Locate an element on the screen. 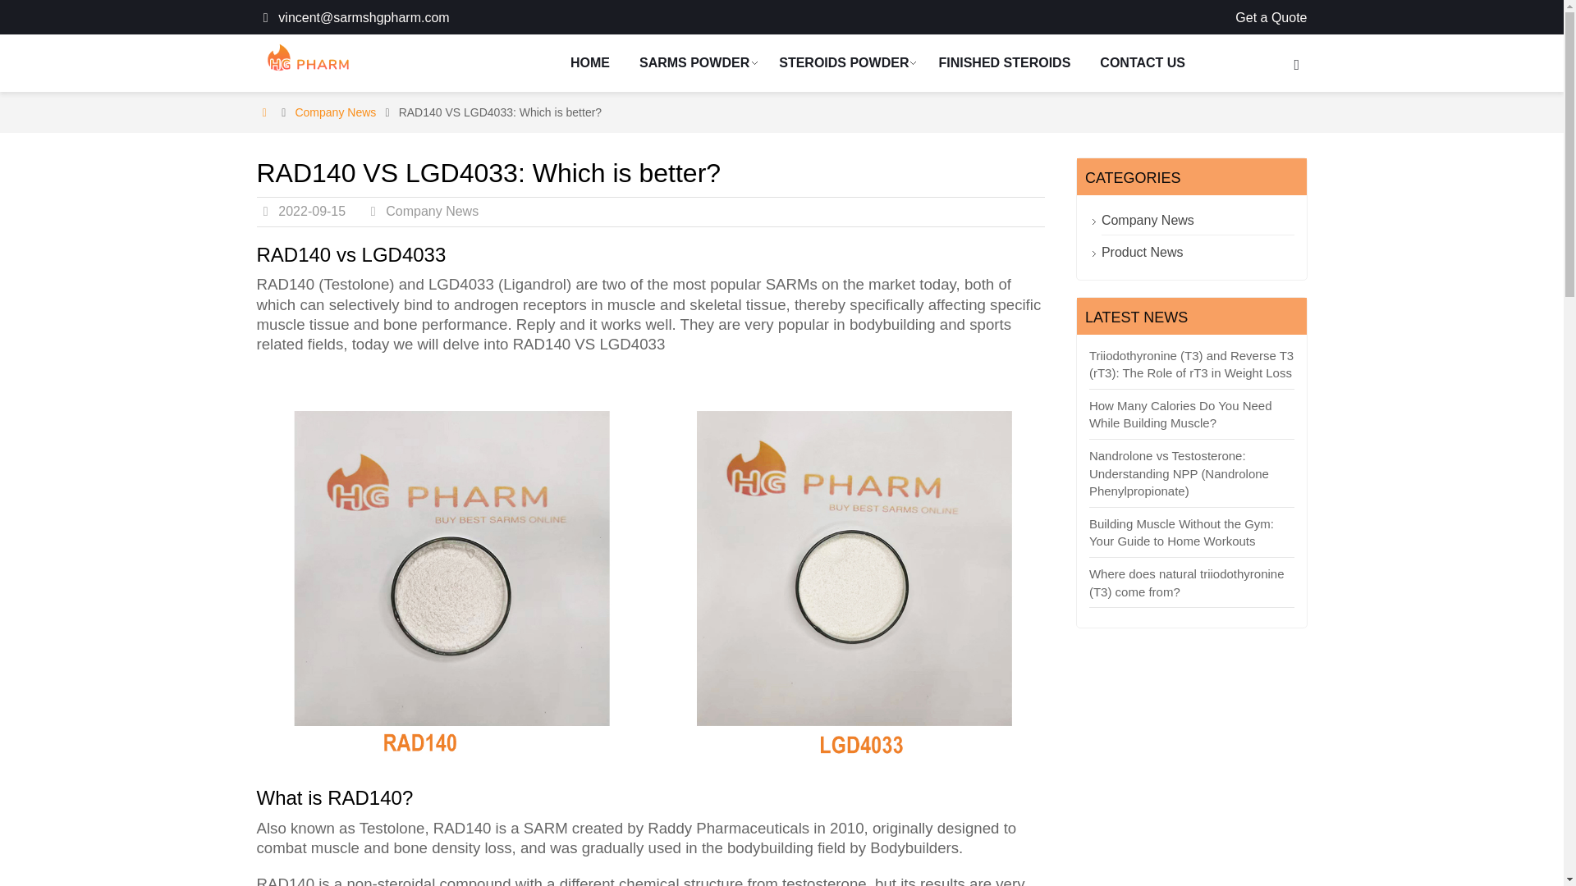 The width and height of the screenshot is (1576, 886). HOME is located at coordinates (589, 63).